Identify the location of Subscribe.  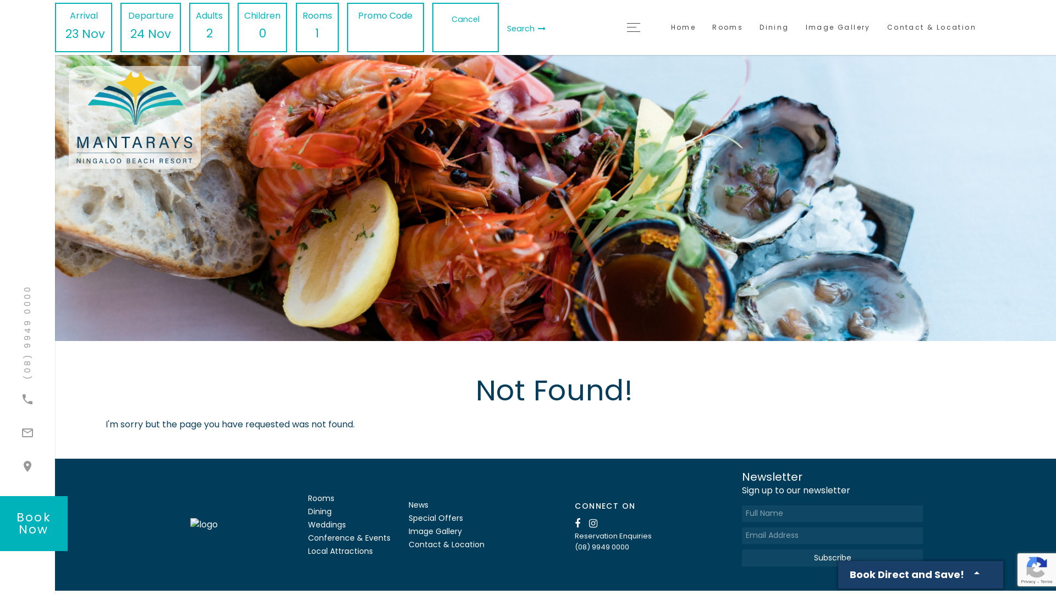
(832, 558).